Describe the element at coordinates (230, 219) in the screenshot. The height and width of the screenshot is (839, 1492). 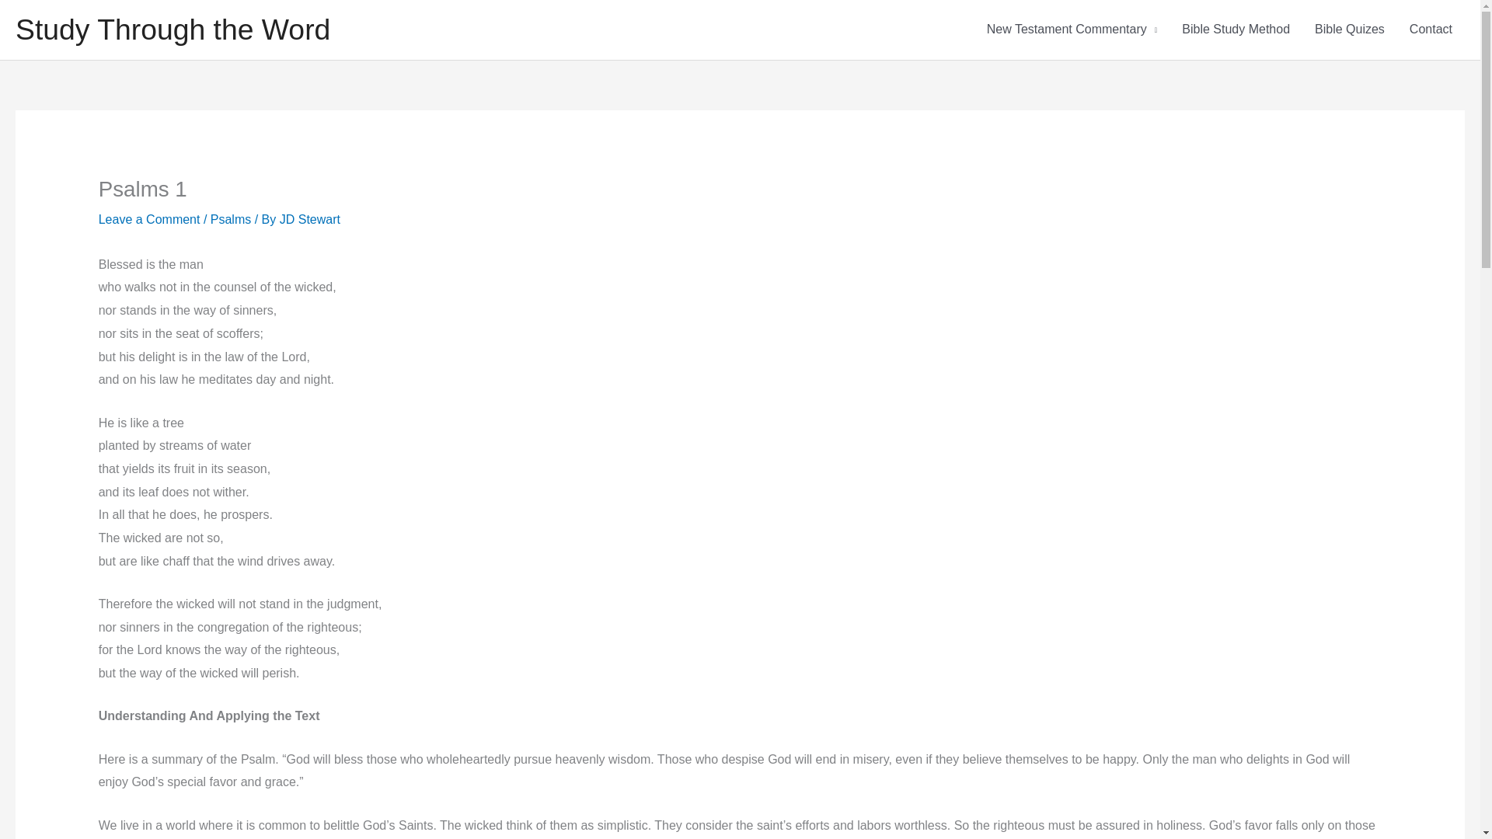
I see `Psalms` at that location.